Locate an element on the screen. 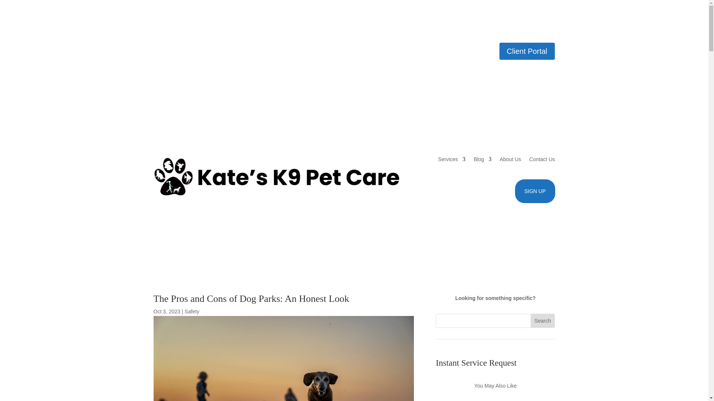 The width and height of the screenshot is (714, 401). Services is located at coordinates (451, 159).